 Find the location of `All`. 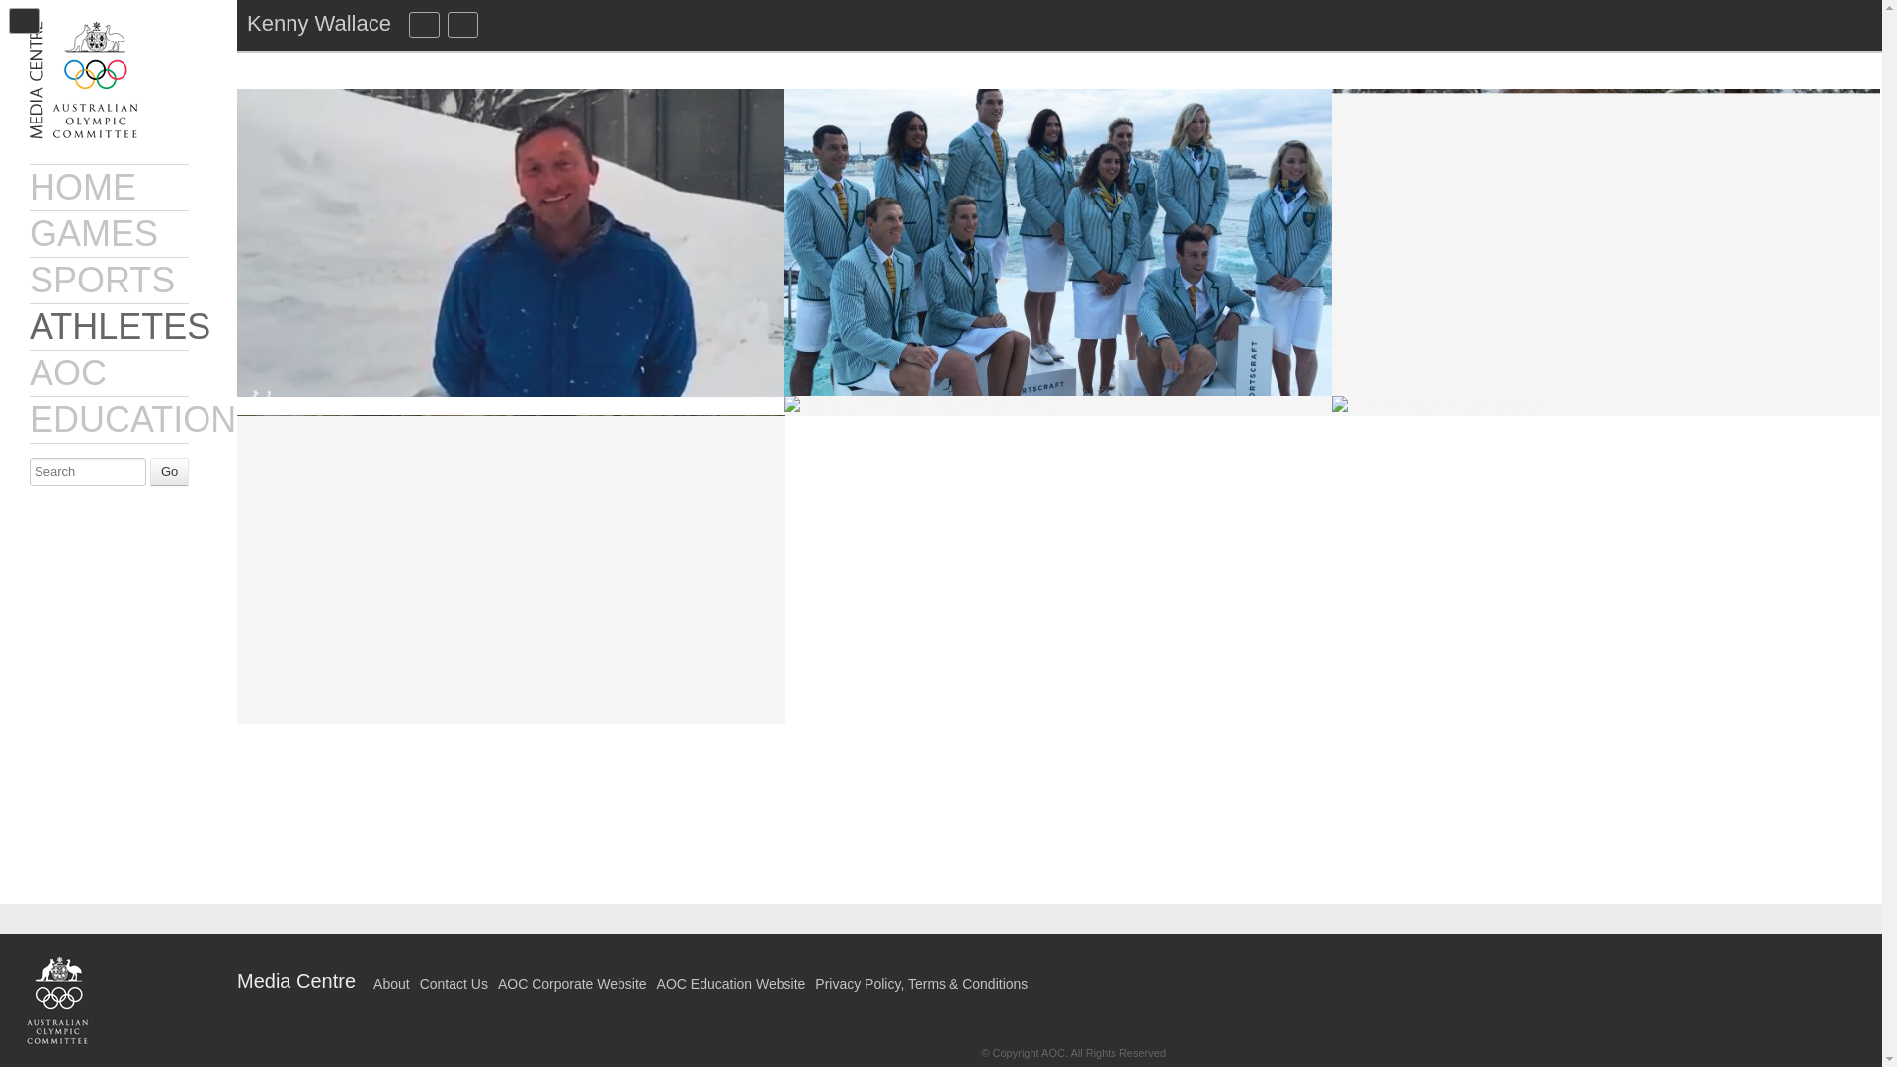

All is located at coordinates (504, 24).